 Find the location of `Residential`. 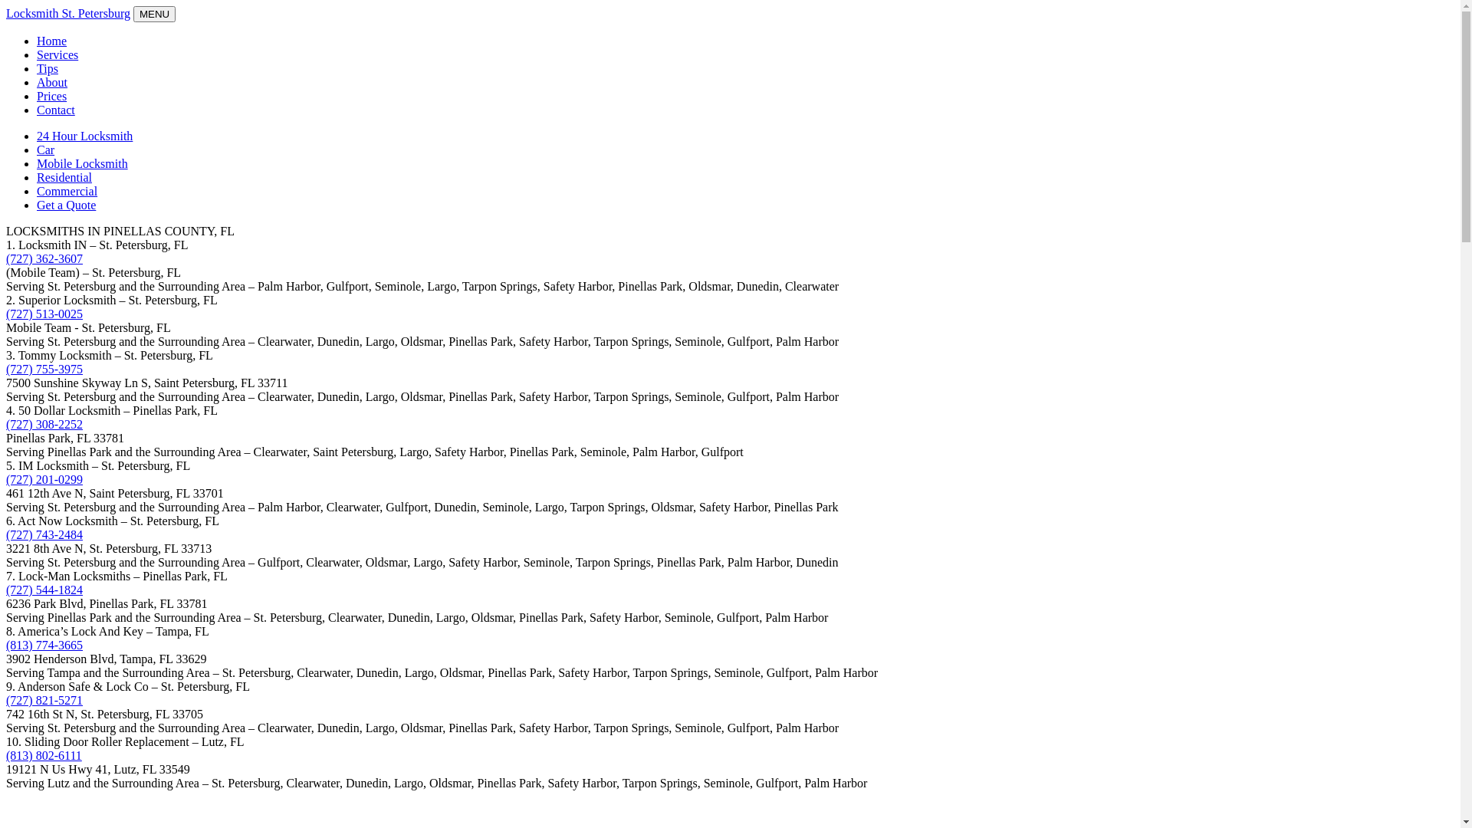

Residential is located at coordinates (64, 178).